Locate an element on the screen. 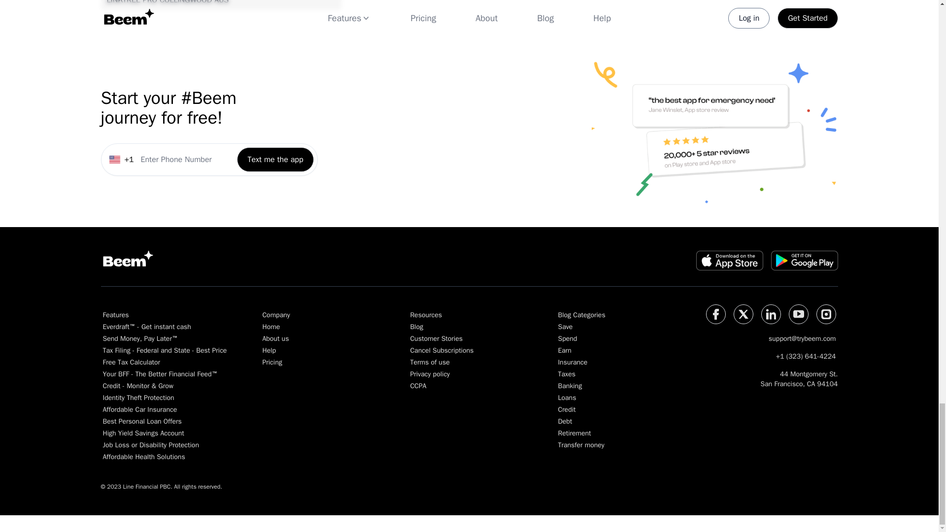 The image size is (946, 532). Pricing is located at coordinates (318, 363).